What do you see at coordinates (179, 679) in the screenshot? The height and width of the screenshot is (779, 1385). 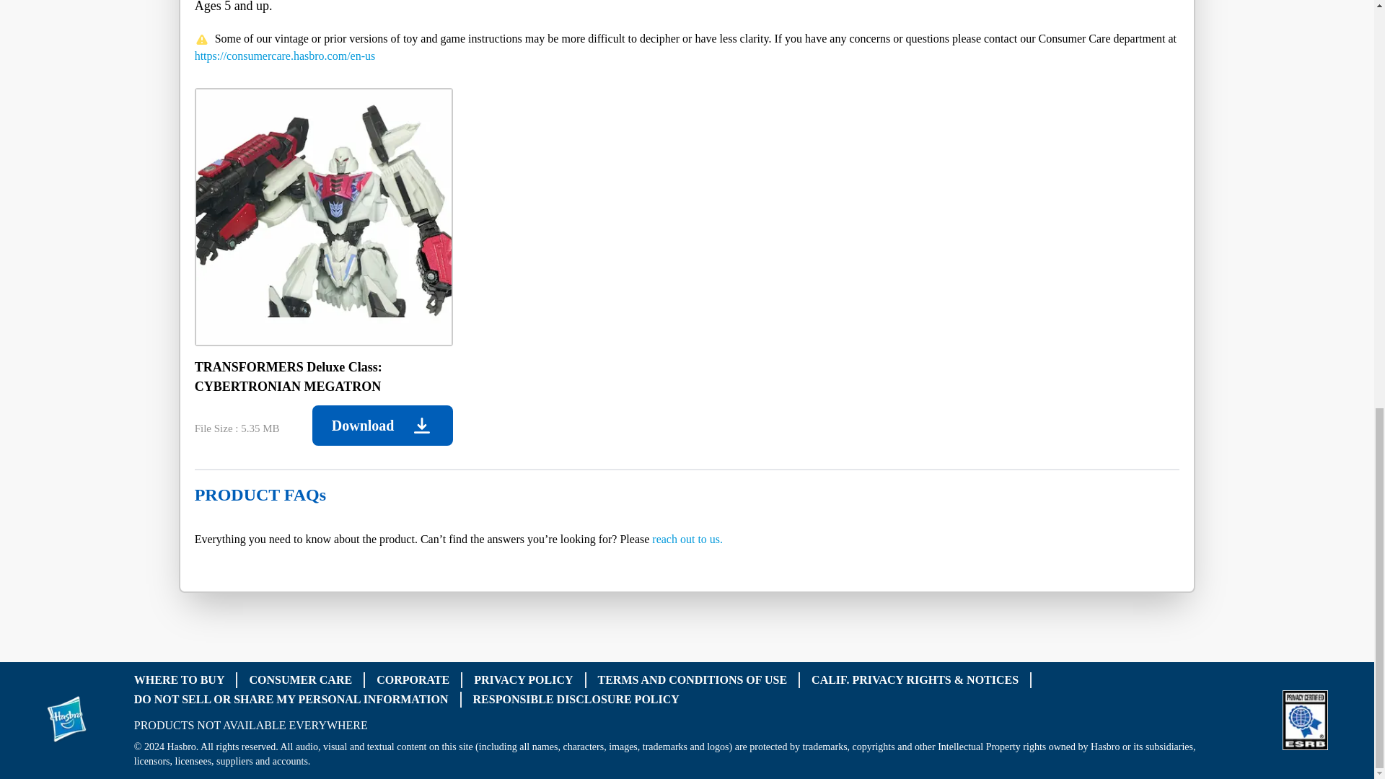 I see `WHERE TO BUY` at bounding box center [179, 679].